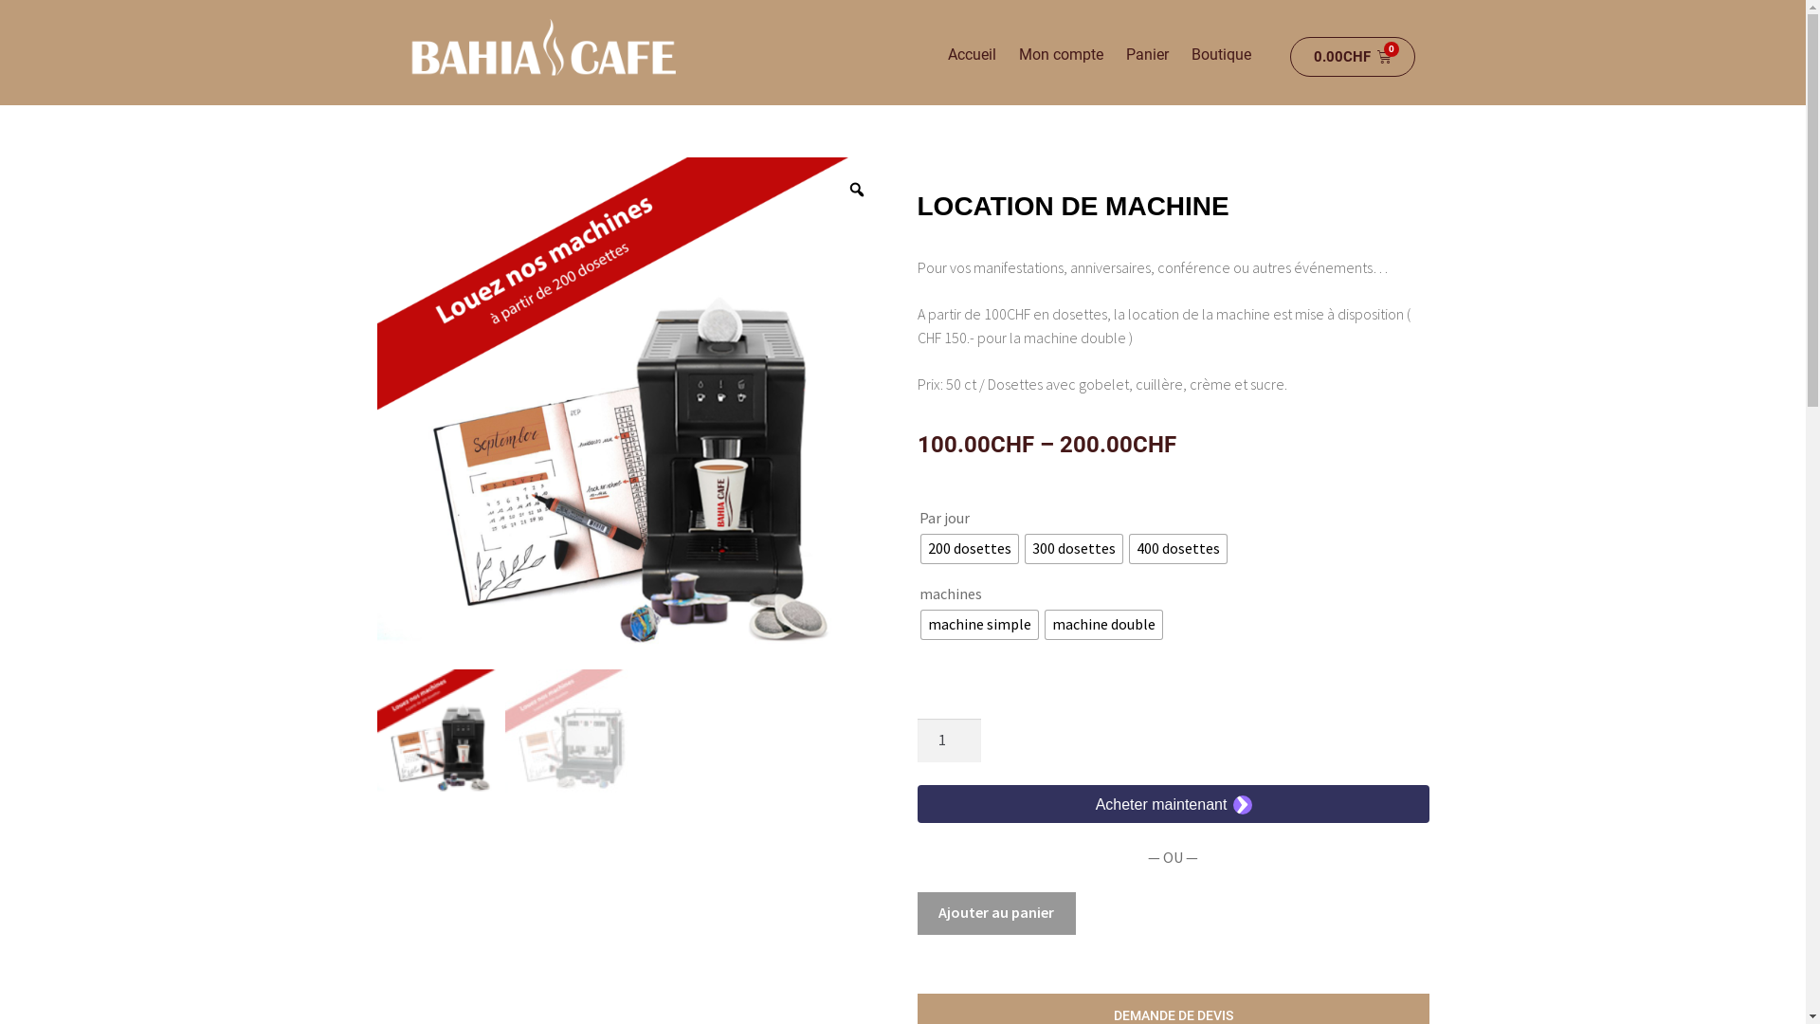 This screenshot has width=1820, height=1024. Describe the element at coordinates (972, 55) in the screenshot. I see `Accueil` at that location.